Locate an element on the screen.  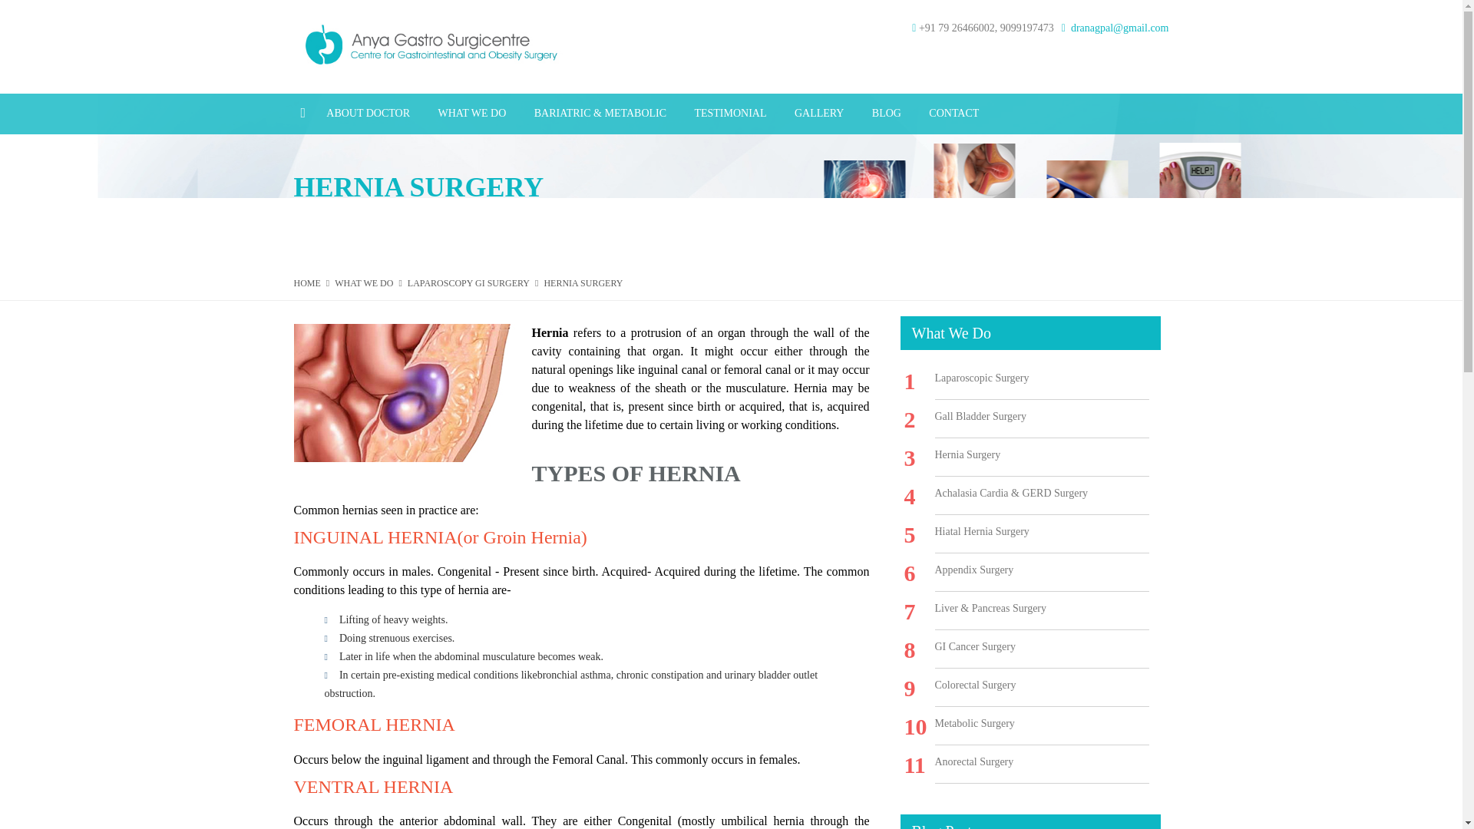
HOME is located at coordinates (306, 282).